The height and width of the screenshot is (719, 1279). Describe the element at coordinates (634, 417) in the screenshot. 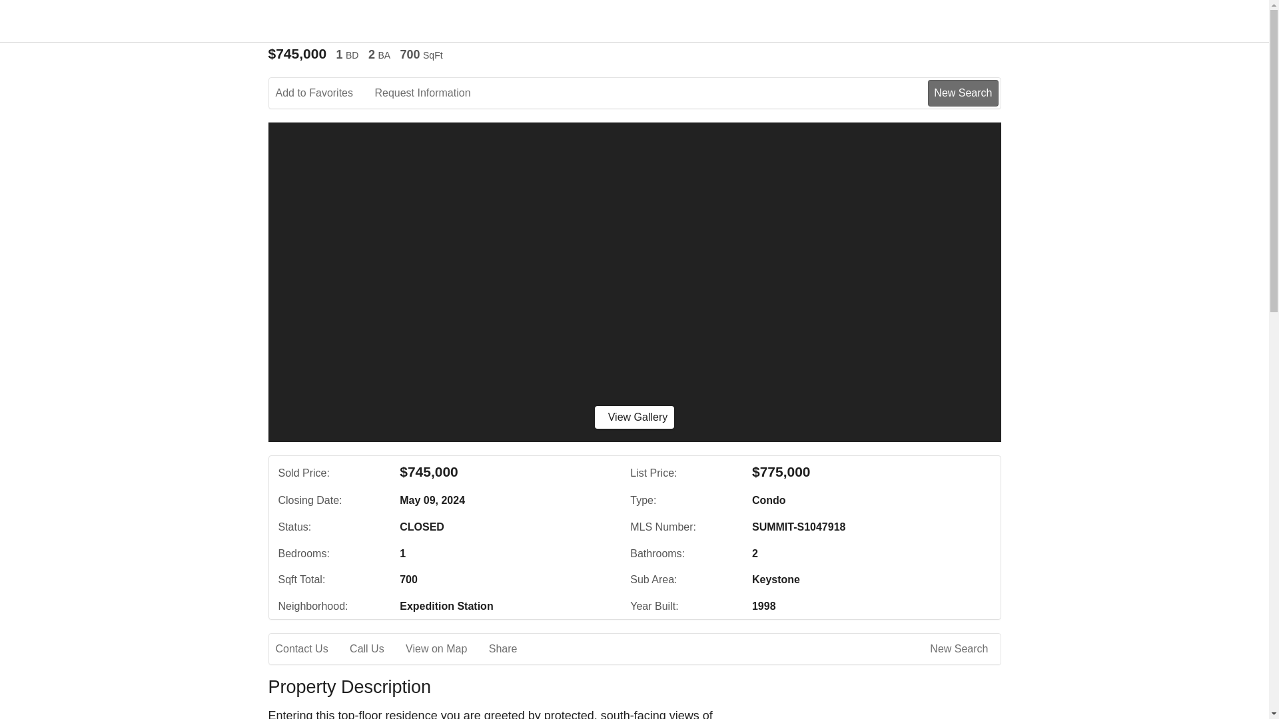

I see `View Gallery` at that location.